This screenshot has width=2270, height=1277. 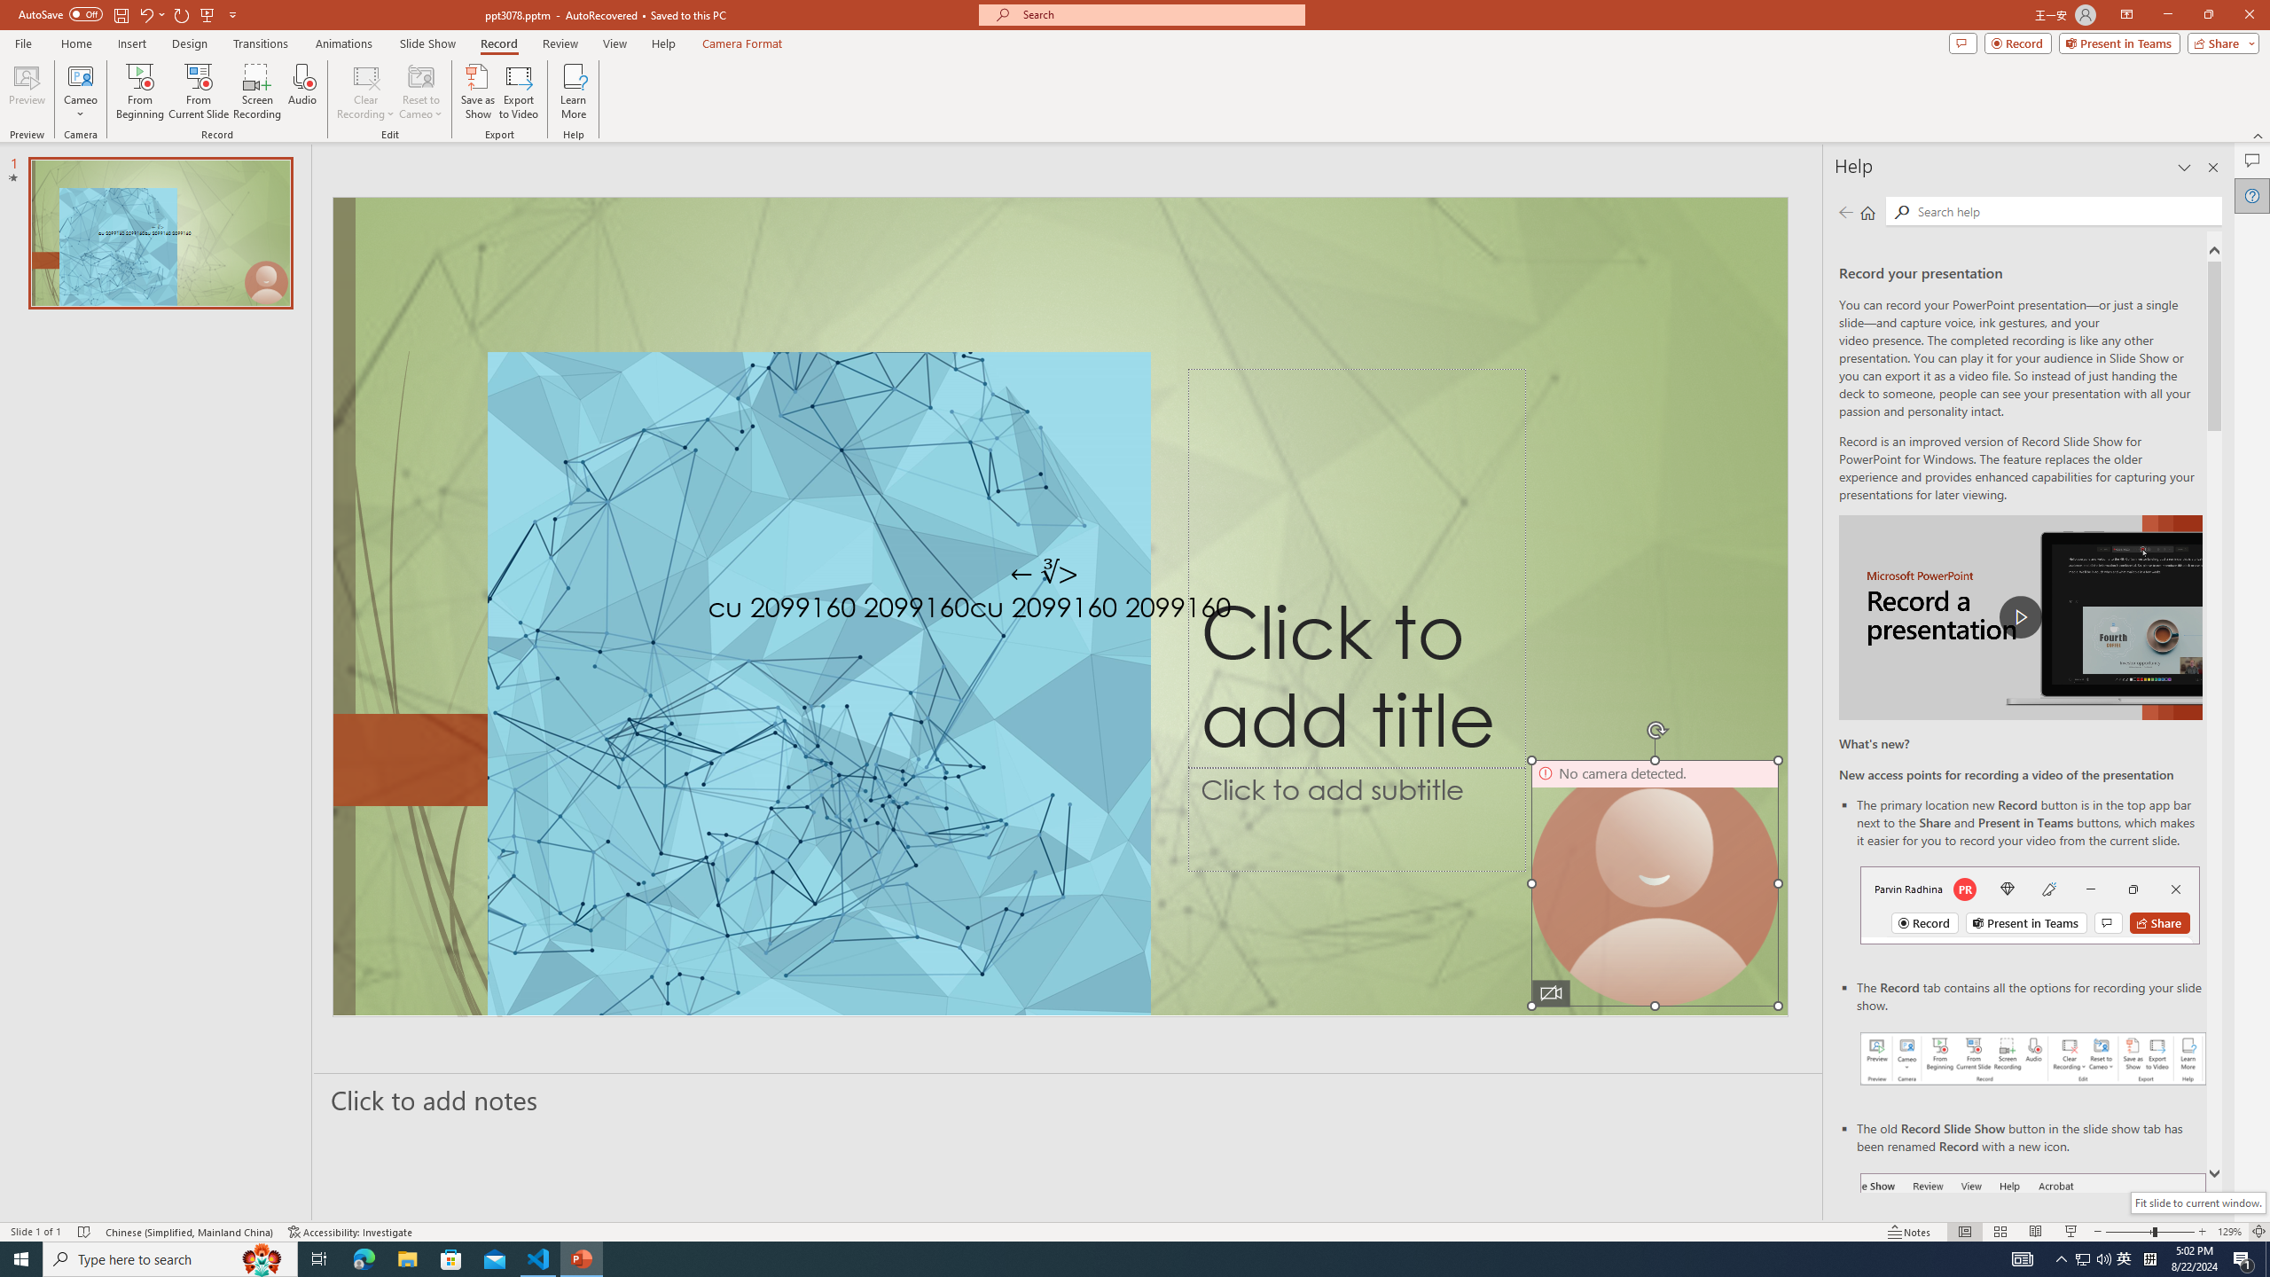 I want to click on Record button in ribbon, so click(x=2034, y=1262).